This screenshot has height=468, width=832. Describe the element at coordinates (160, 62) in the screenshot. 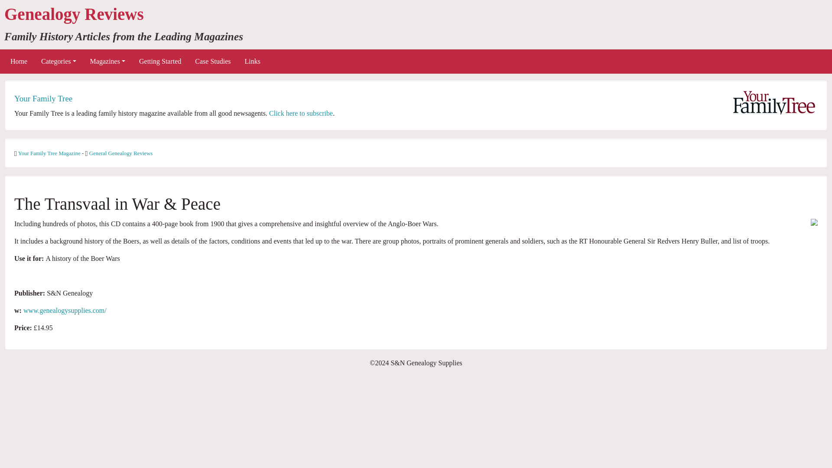

I see `Getting Started` at that location.